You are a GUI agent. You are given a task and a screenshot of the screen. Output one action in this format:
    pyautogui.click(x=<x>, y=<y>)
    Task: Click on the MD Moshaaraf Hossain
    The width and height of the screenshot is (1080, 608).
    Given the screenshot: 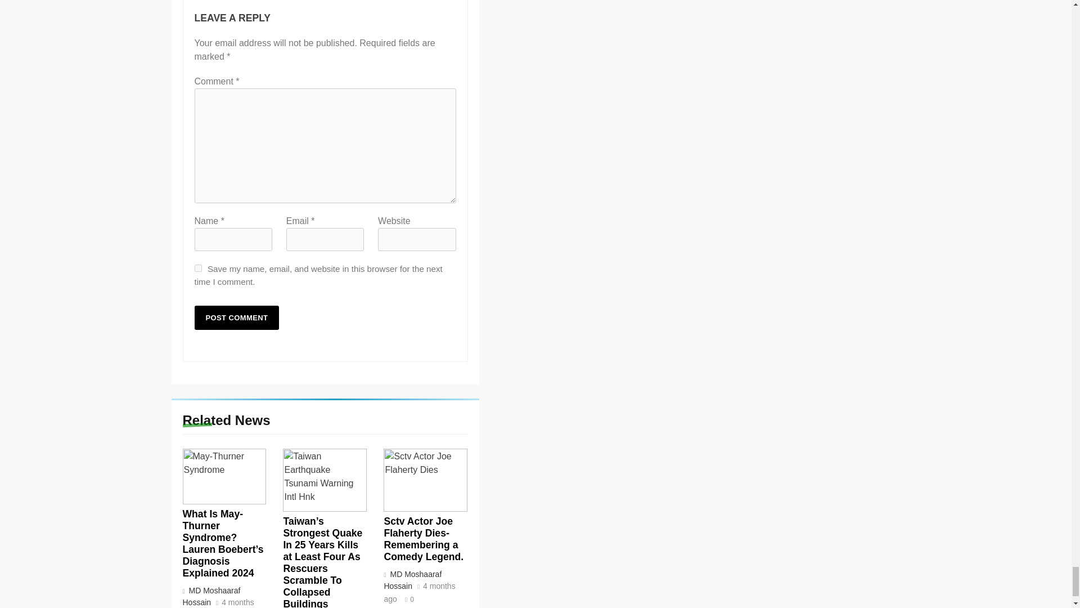 What is the action you would take?
    pyautogui.click(x=211, y=596)
    